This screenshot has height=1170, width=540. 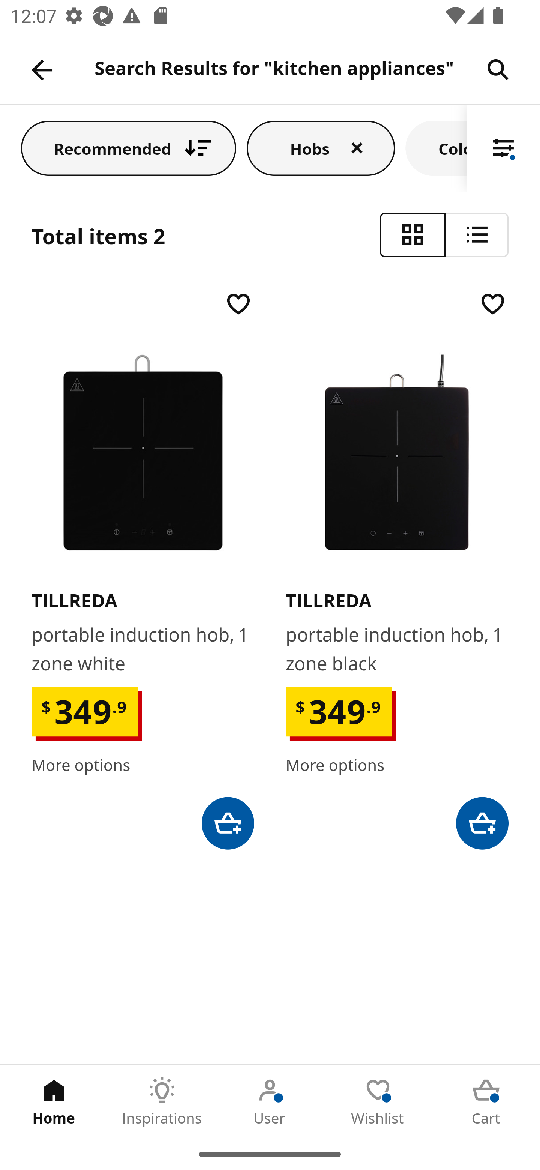 I want to click on Inspirations
Tab 2 of 5, so click(x=162, y=1101).